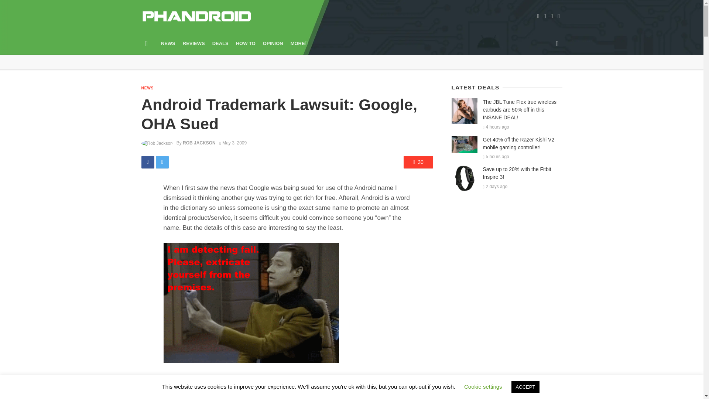  I want to click on 30, so click(418, 162).